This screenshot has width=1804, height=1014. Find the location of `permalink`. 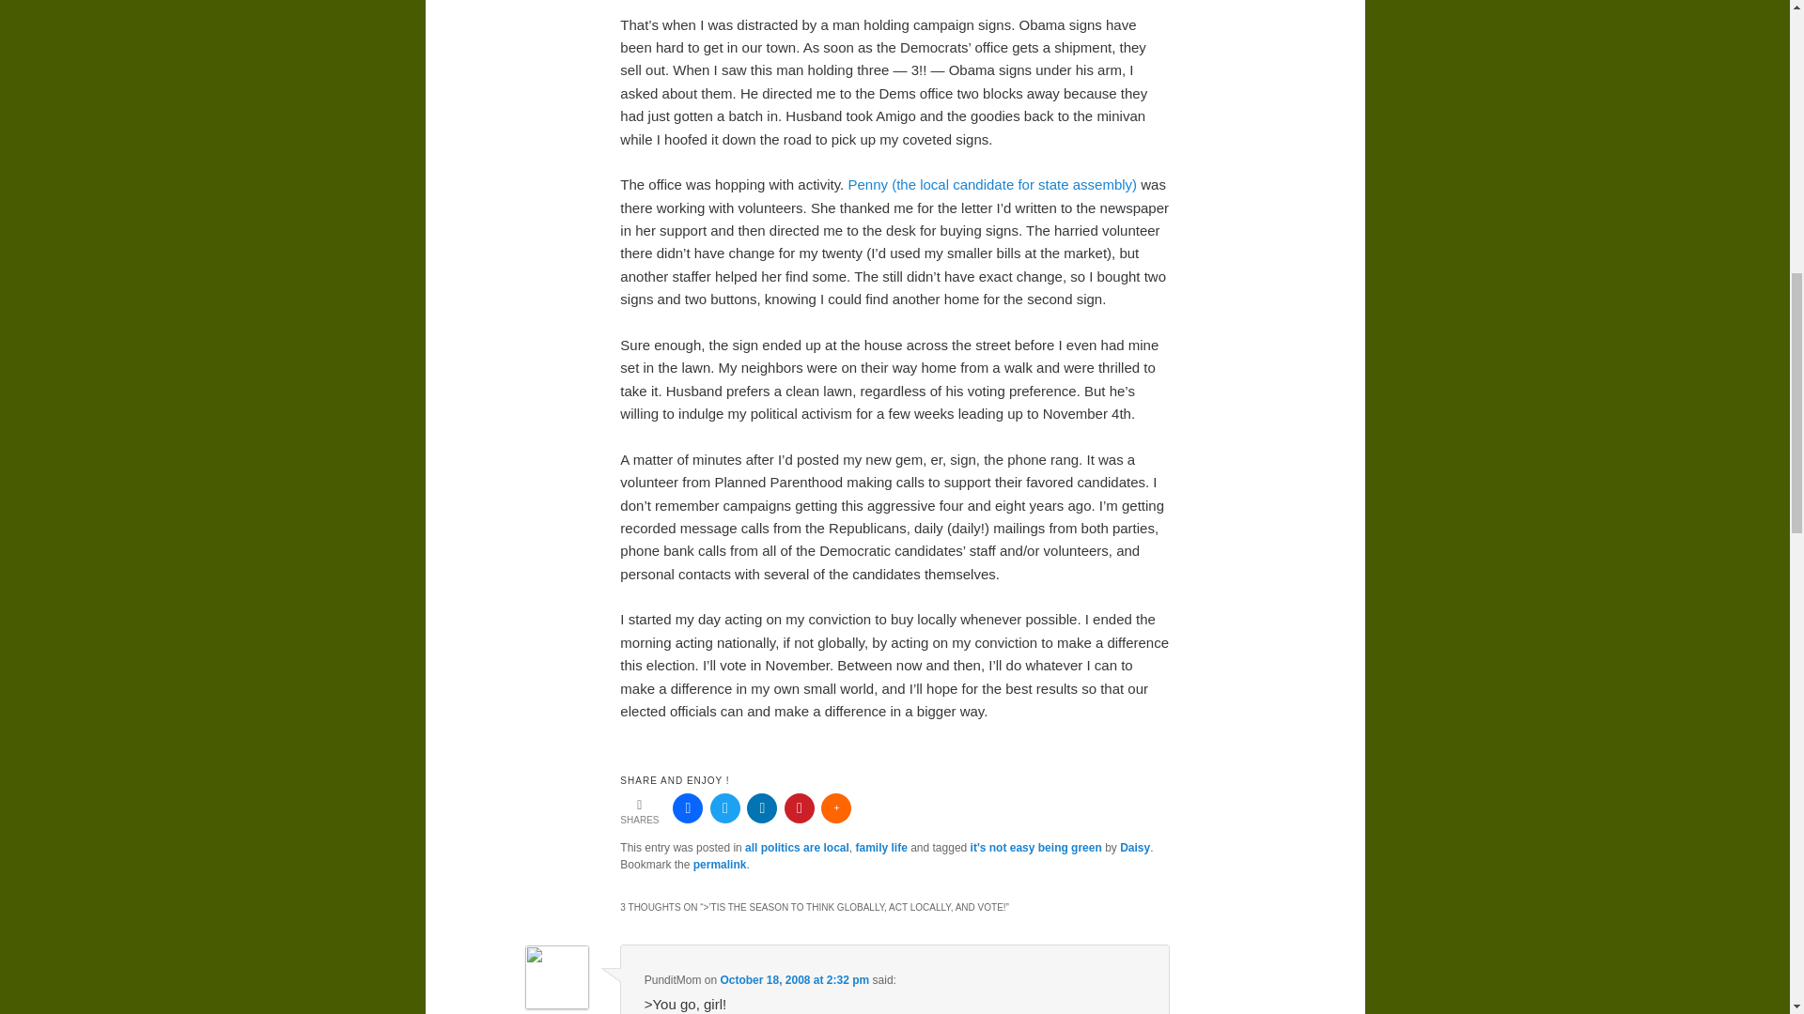

permalink is located at coordinates (720, 864).